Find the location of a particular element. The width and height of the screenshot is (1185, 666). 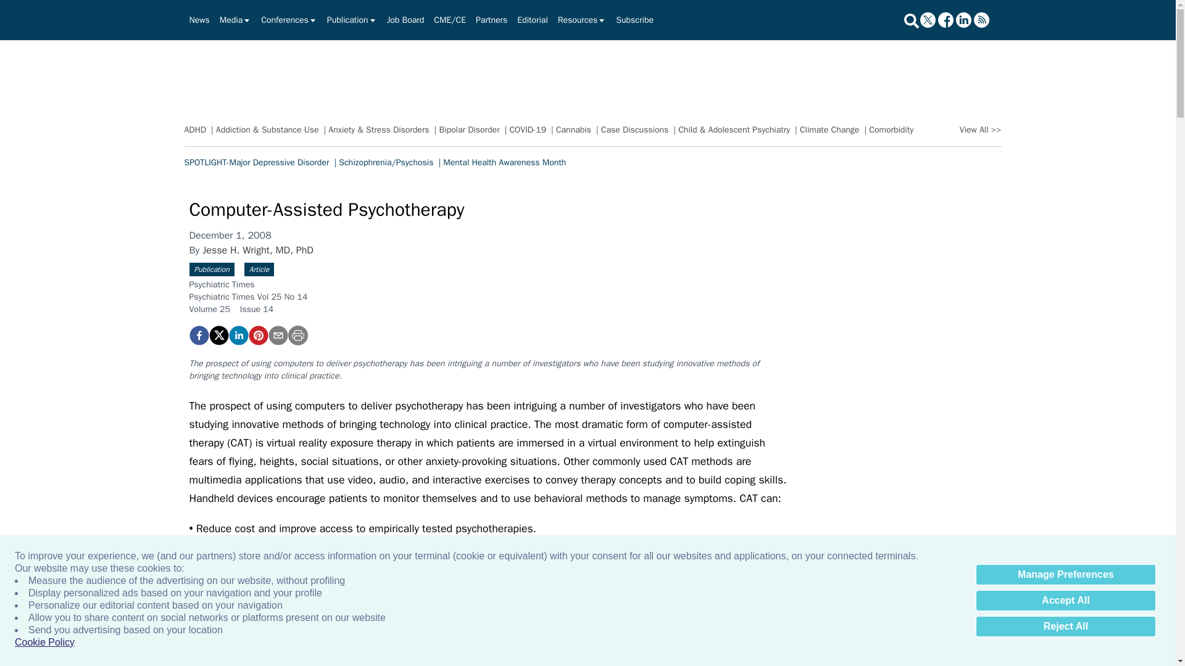

Accept All is located at coordinates (1065, 601).